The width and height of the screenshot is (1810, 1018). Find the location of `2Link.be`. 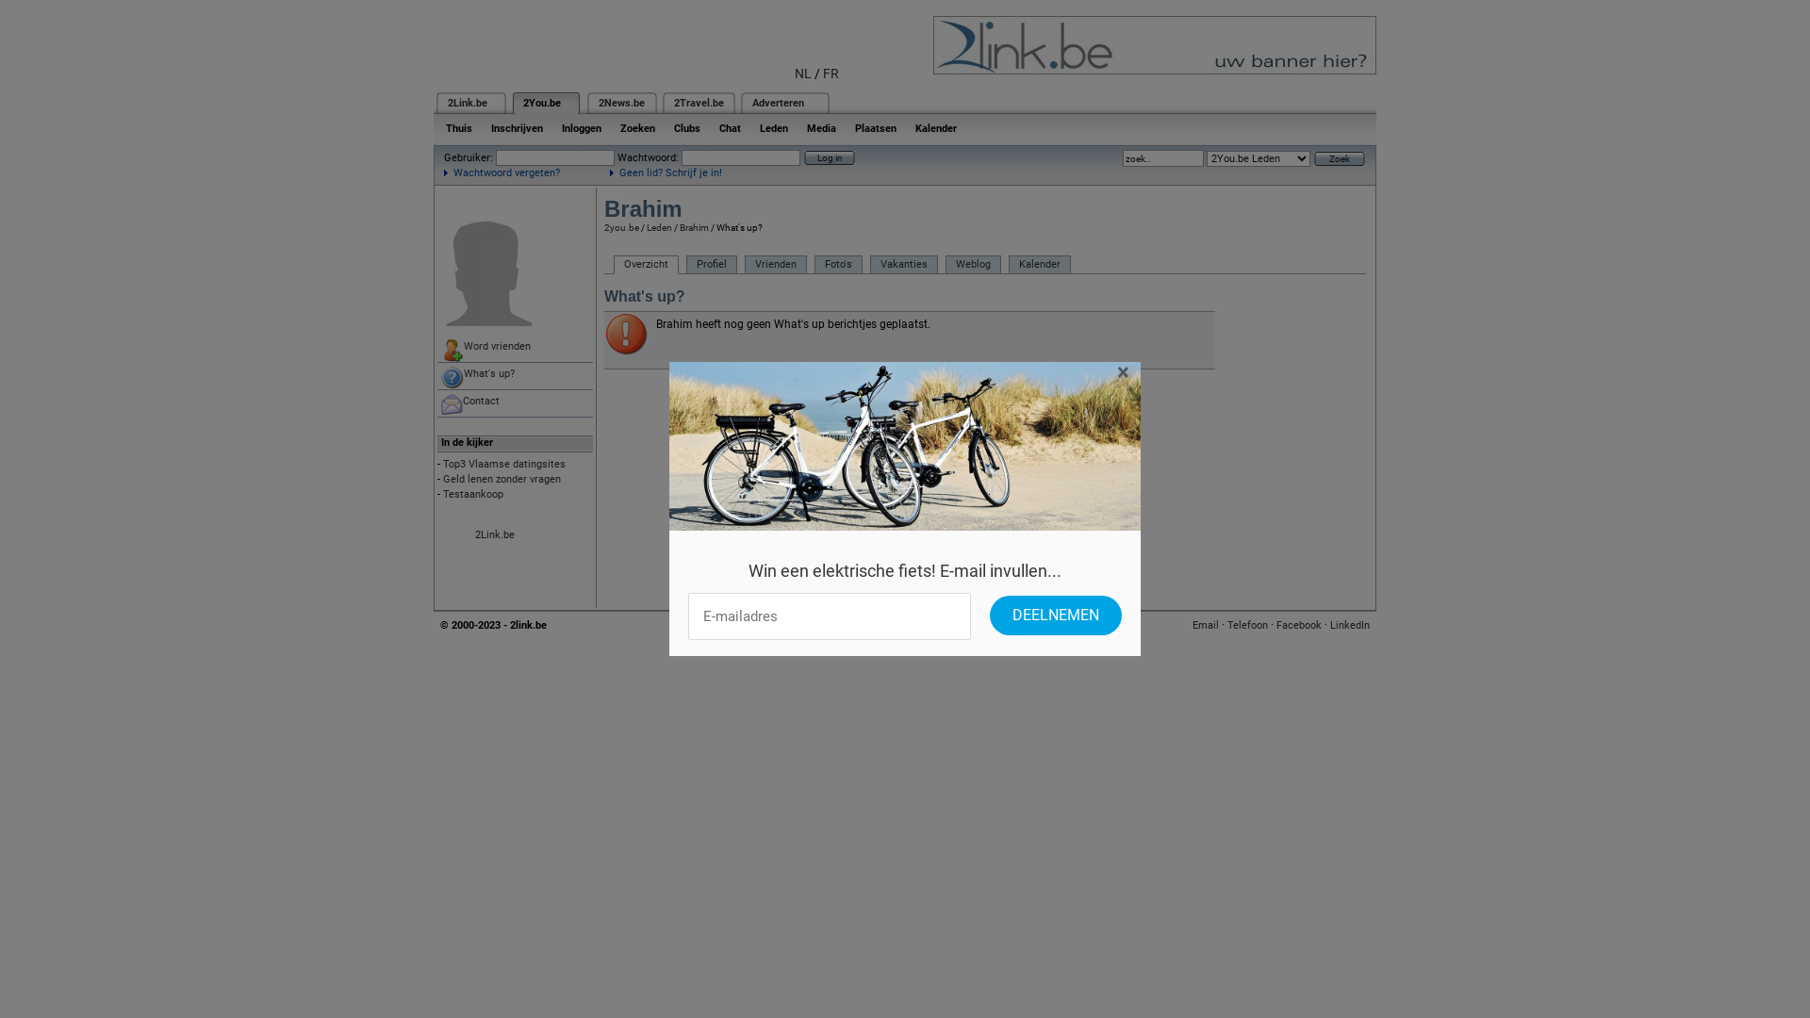

2Link.be is located at coordinates (495, 535).